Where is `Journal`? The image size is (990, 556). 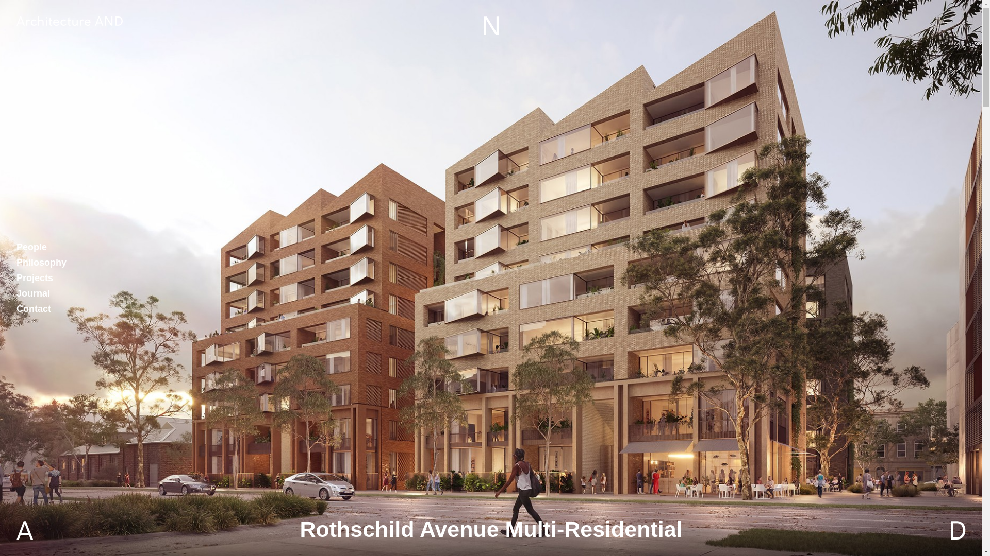
Journal is located at coordinates (33, 293).